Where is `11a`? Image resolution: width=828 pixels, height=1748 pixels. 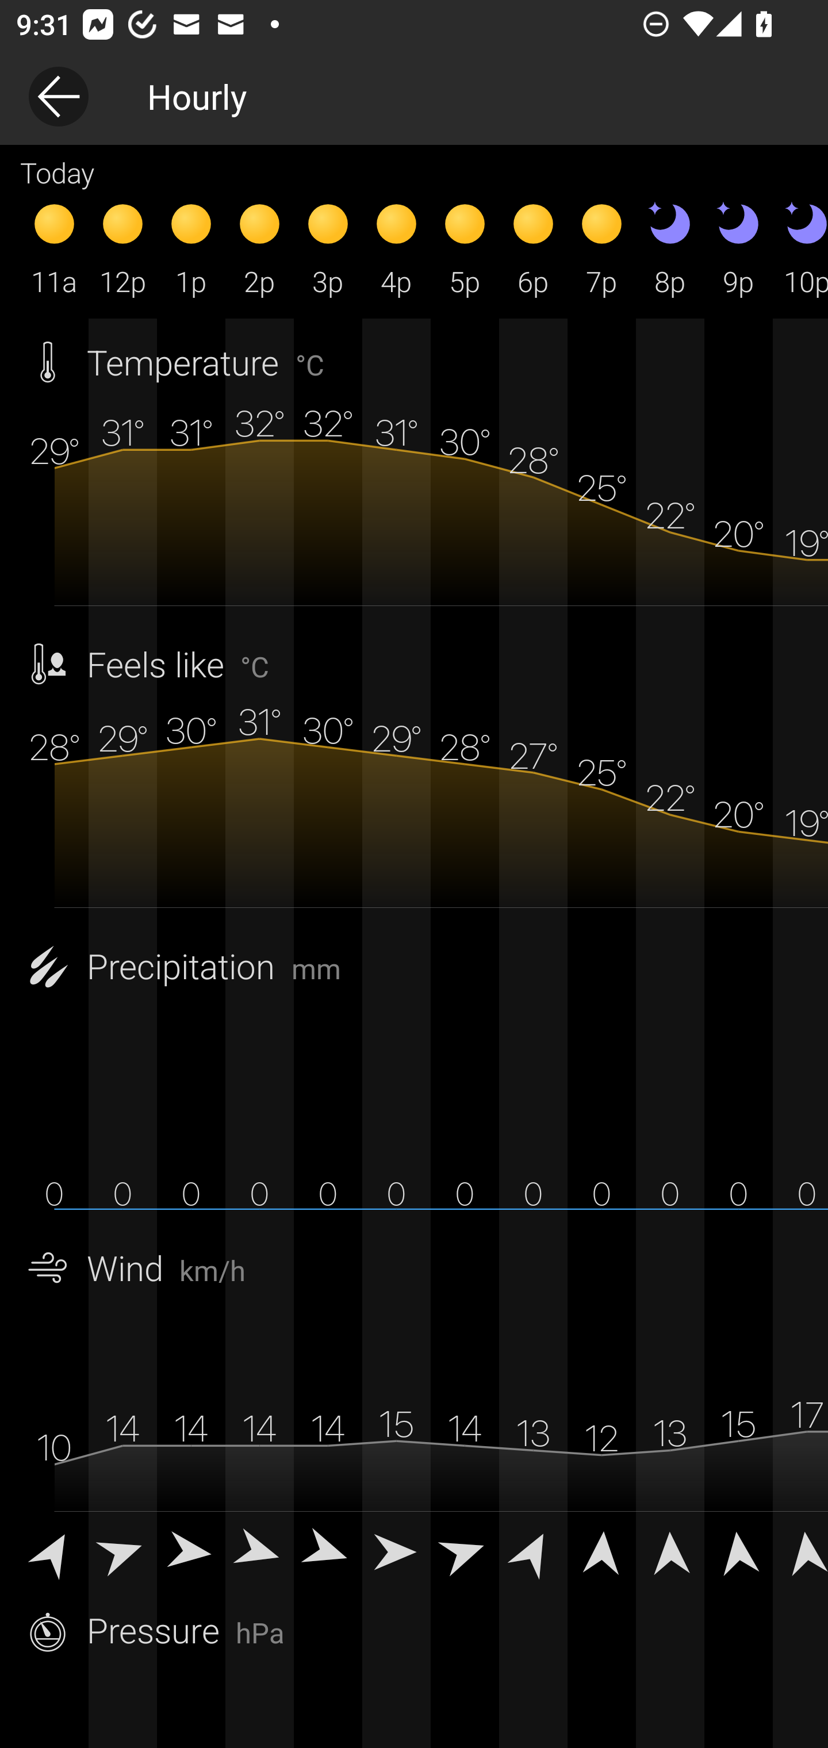 11a is located at coordinates (54, 248).